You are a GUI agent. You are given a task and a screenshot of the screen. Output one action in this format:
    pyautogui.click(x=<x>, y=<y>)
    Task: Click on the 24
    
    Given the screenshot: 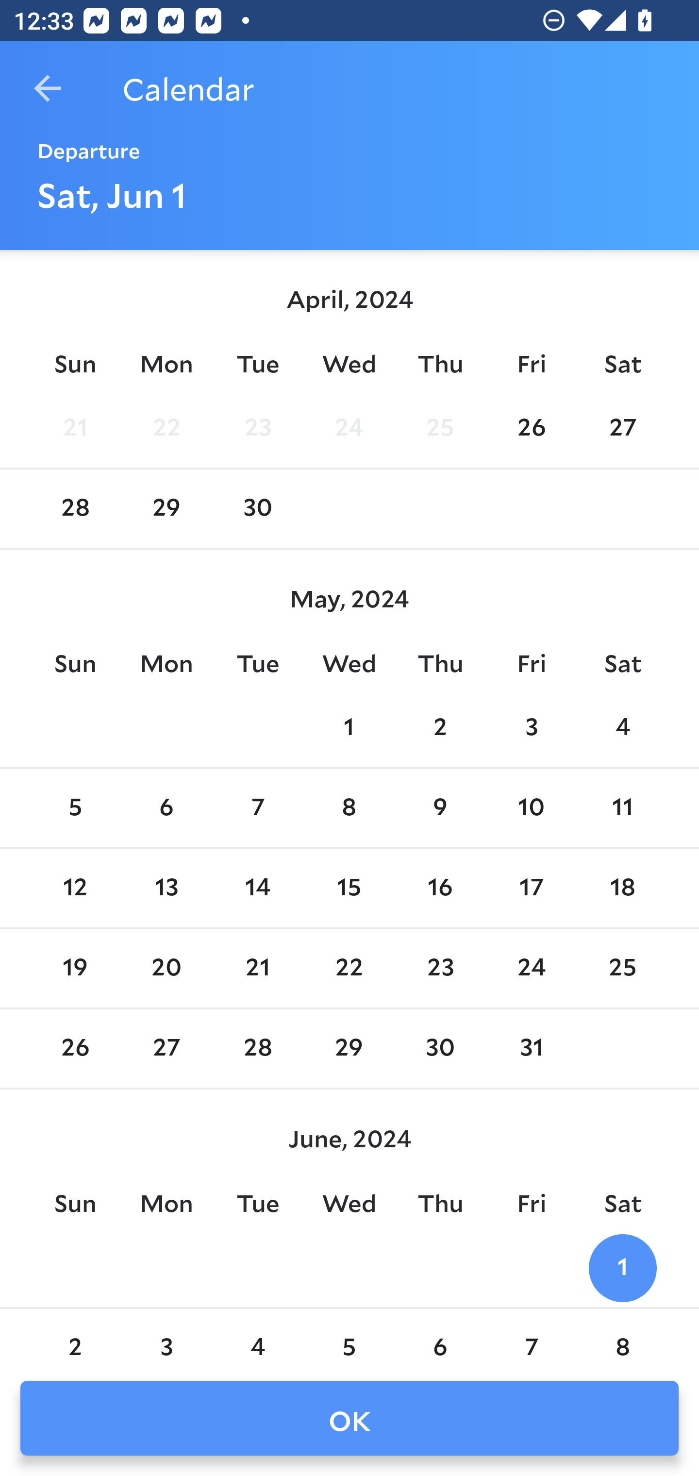 What is the action you would take?
    pyautogui.click(x=531, y=968)
    